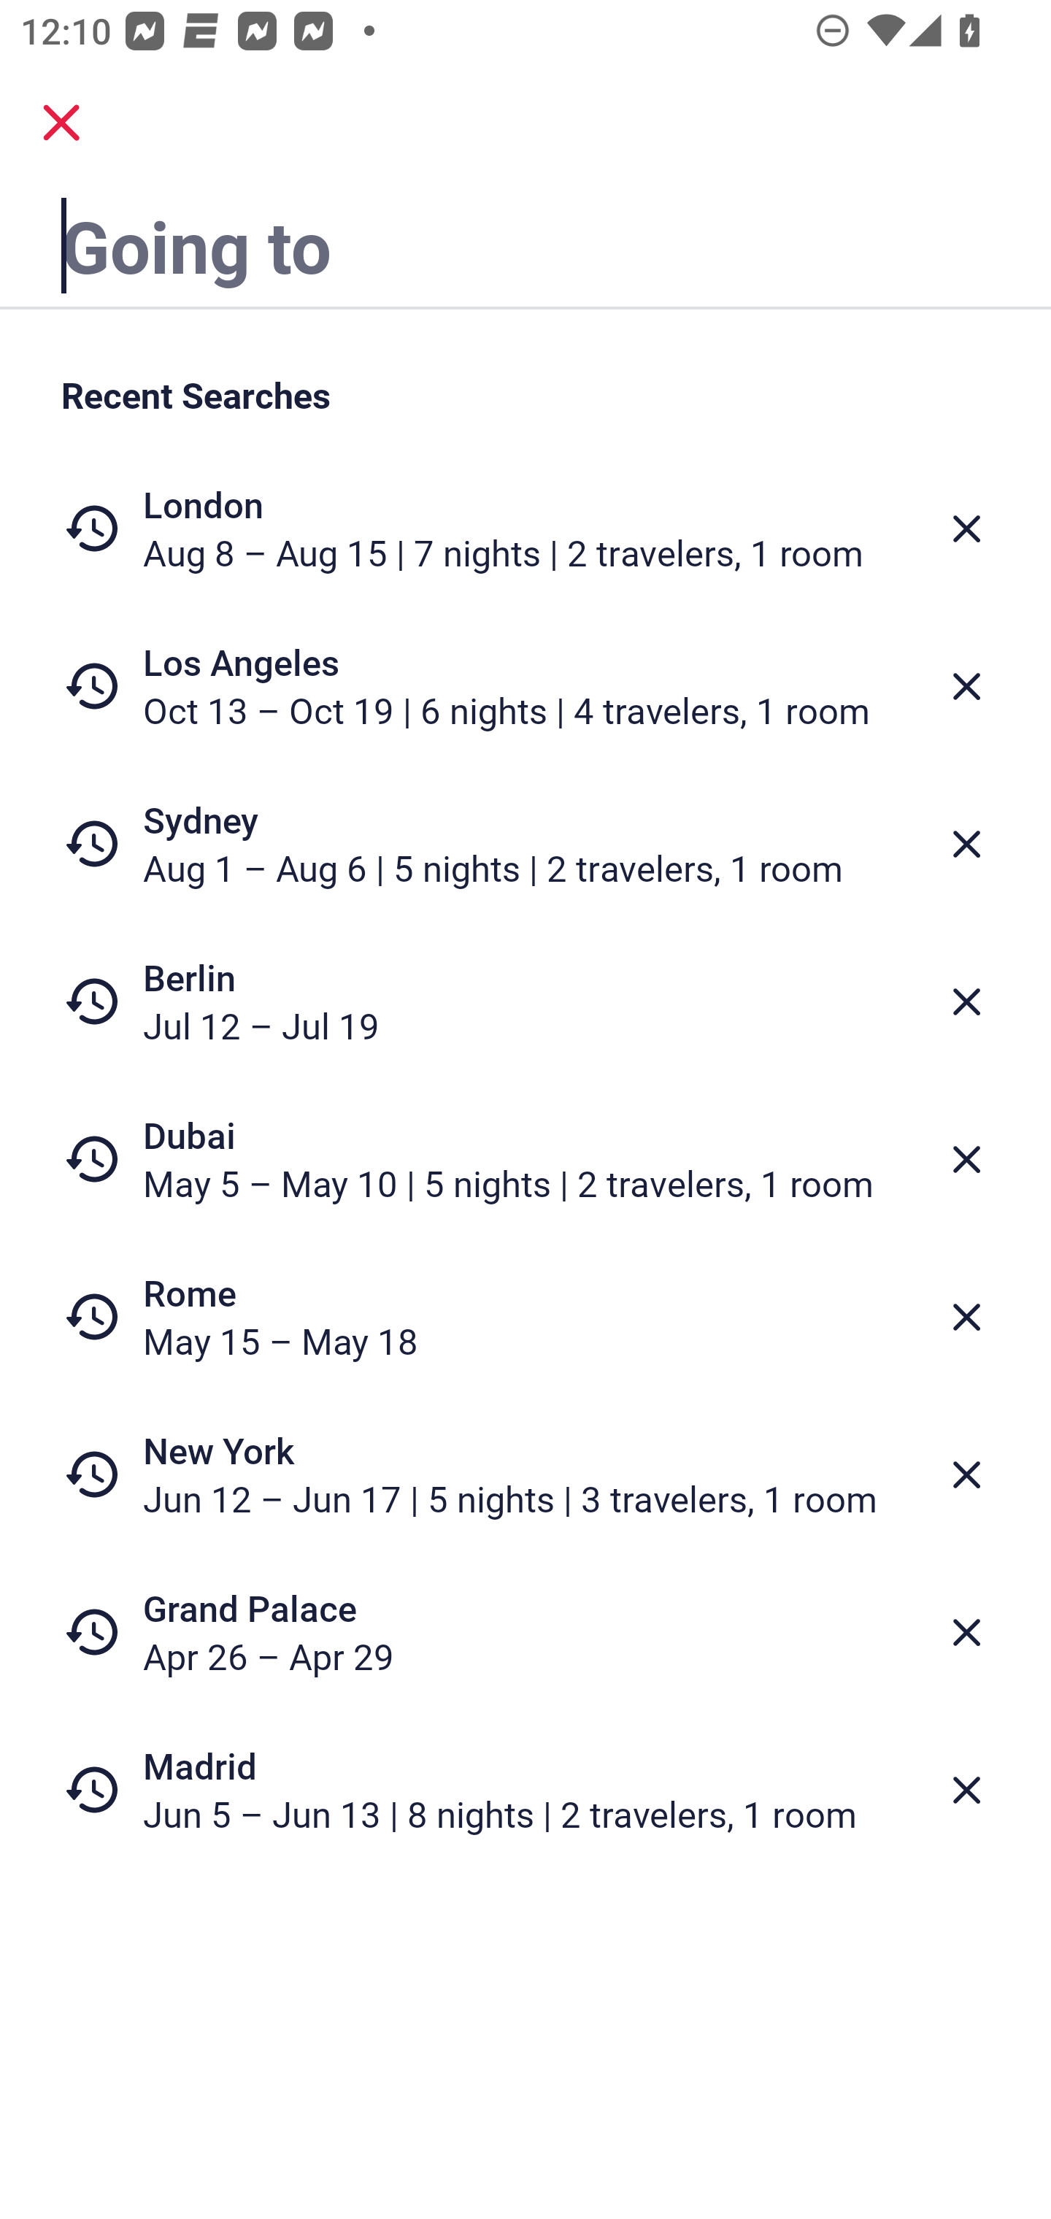 Image resolution: width=1051 pixels, height=2219 pixels. I want to click on Delete from recent searches, so click(966, 1474).